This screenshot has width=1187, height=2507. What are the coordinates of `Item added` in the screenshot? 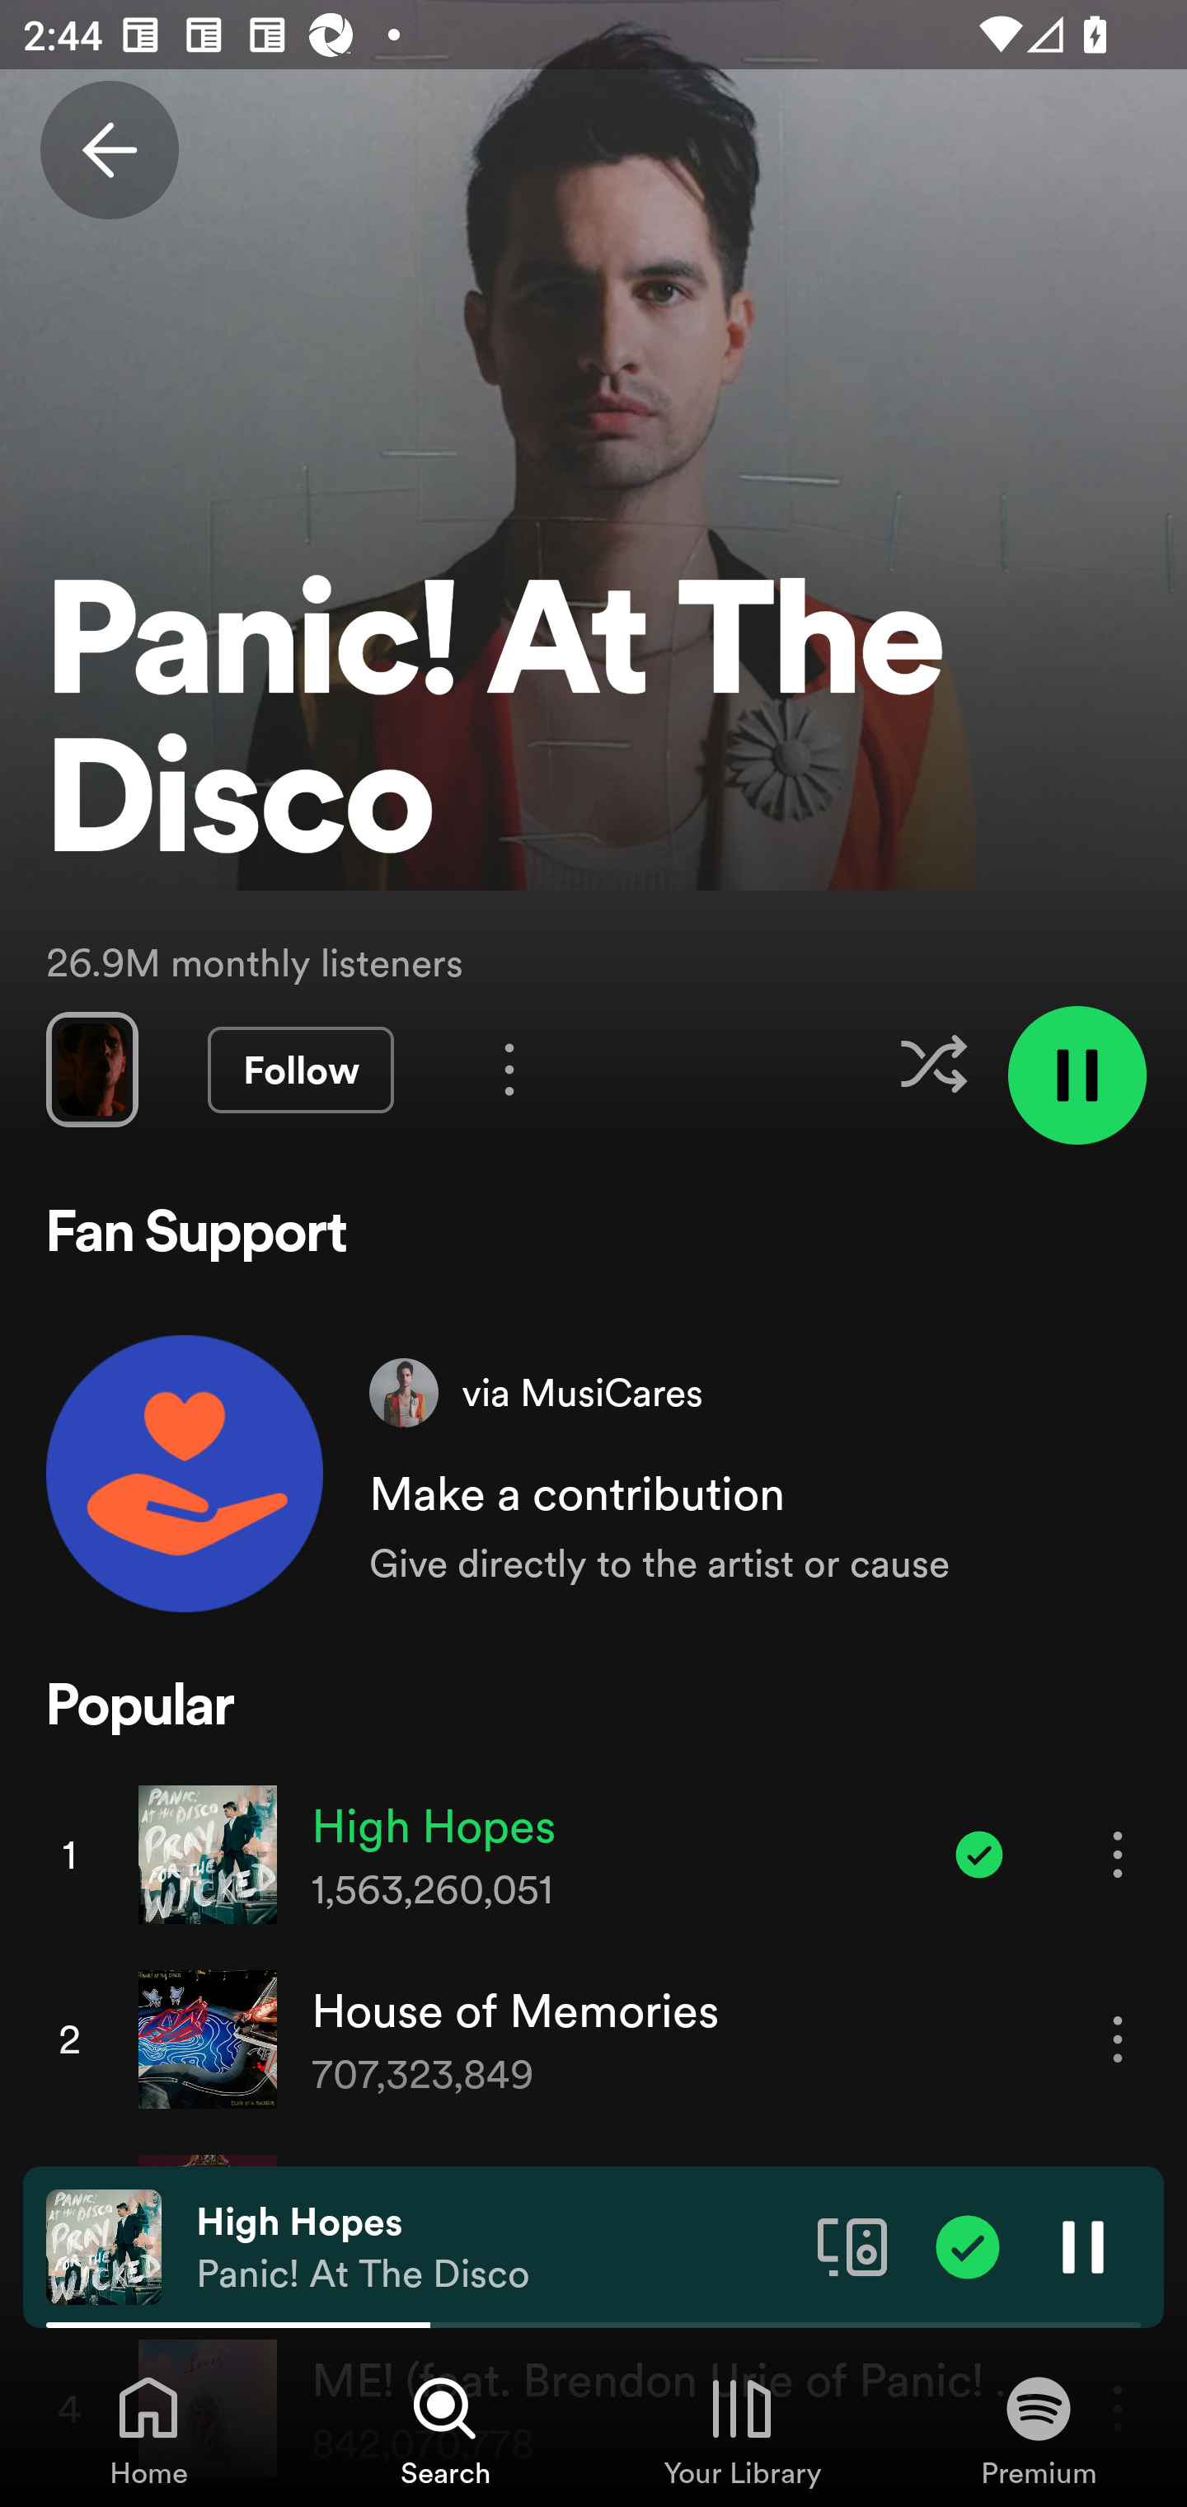 It's located at (979, 1854).